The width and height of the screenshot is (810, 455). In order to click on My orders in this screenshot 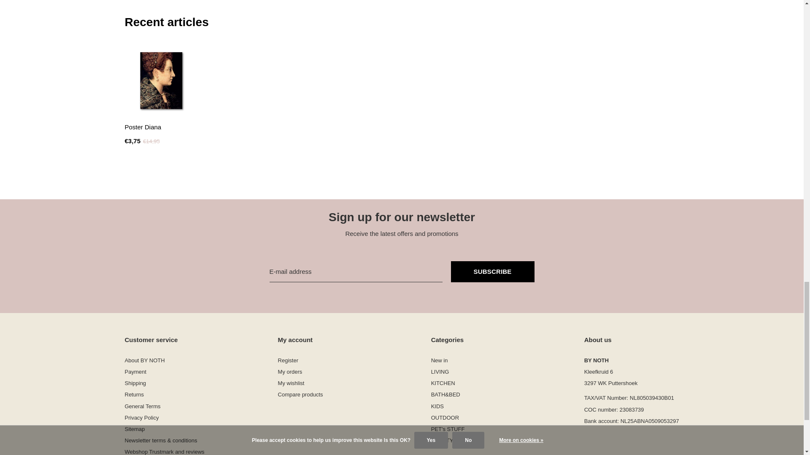, I will do `click(290, 372)`.